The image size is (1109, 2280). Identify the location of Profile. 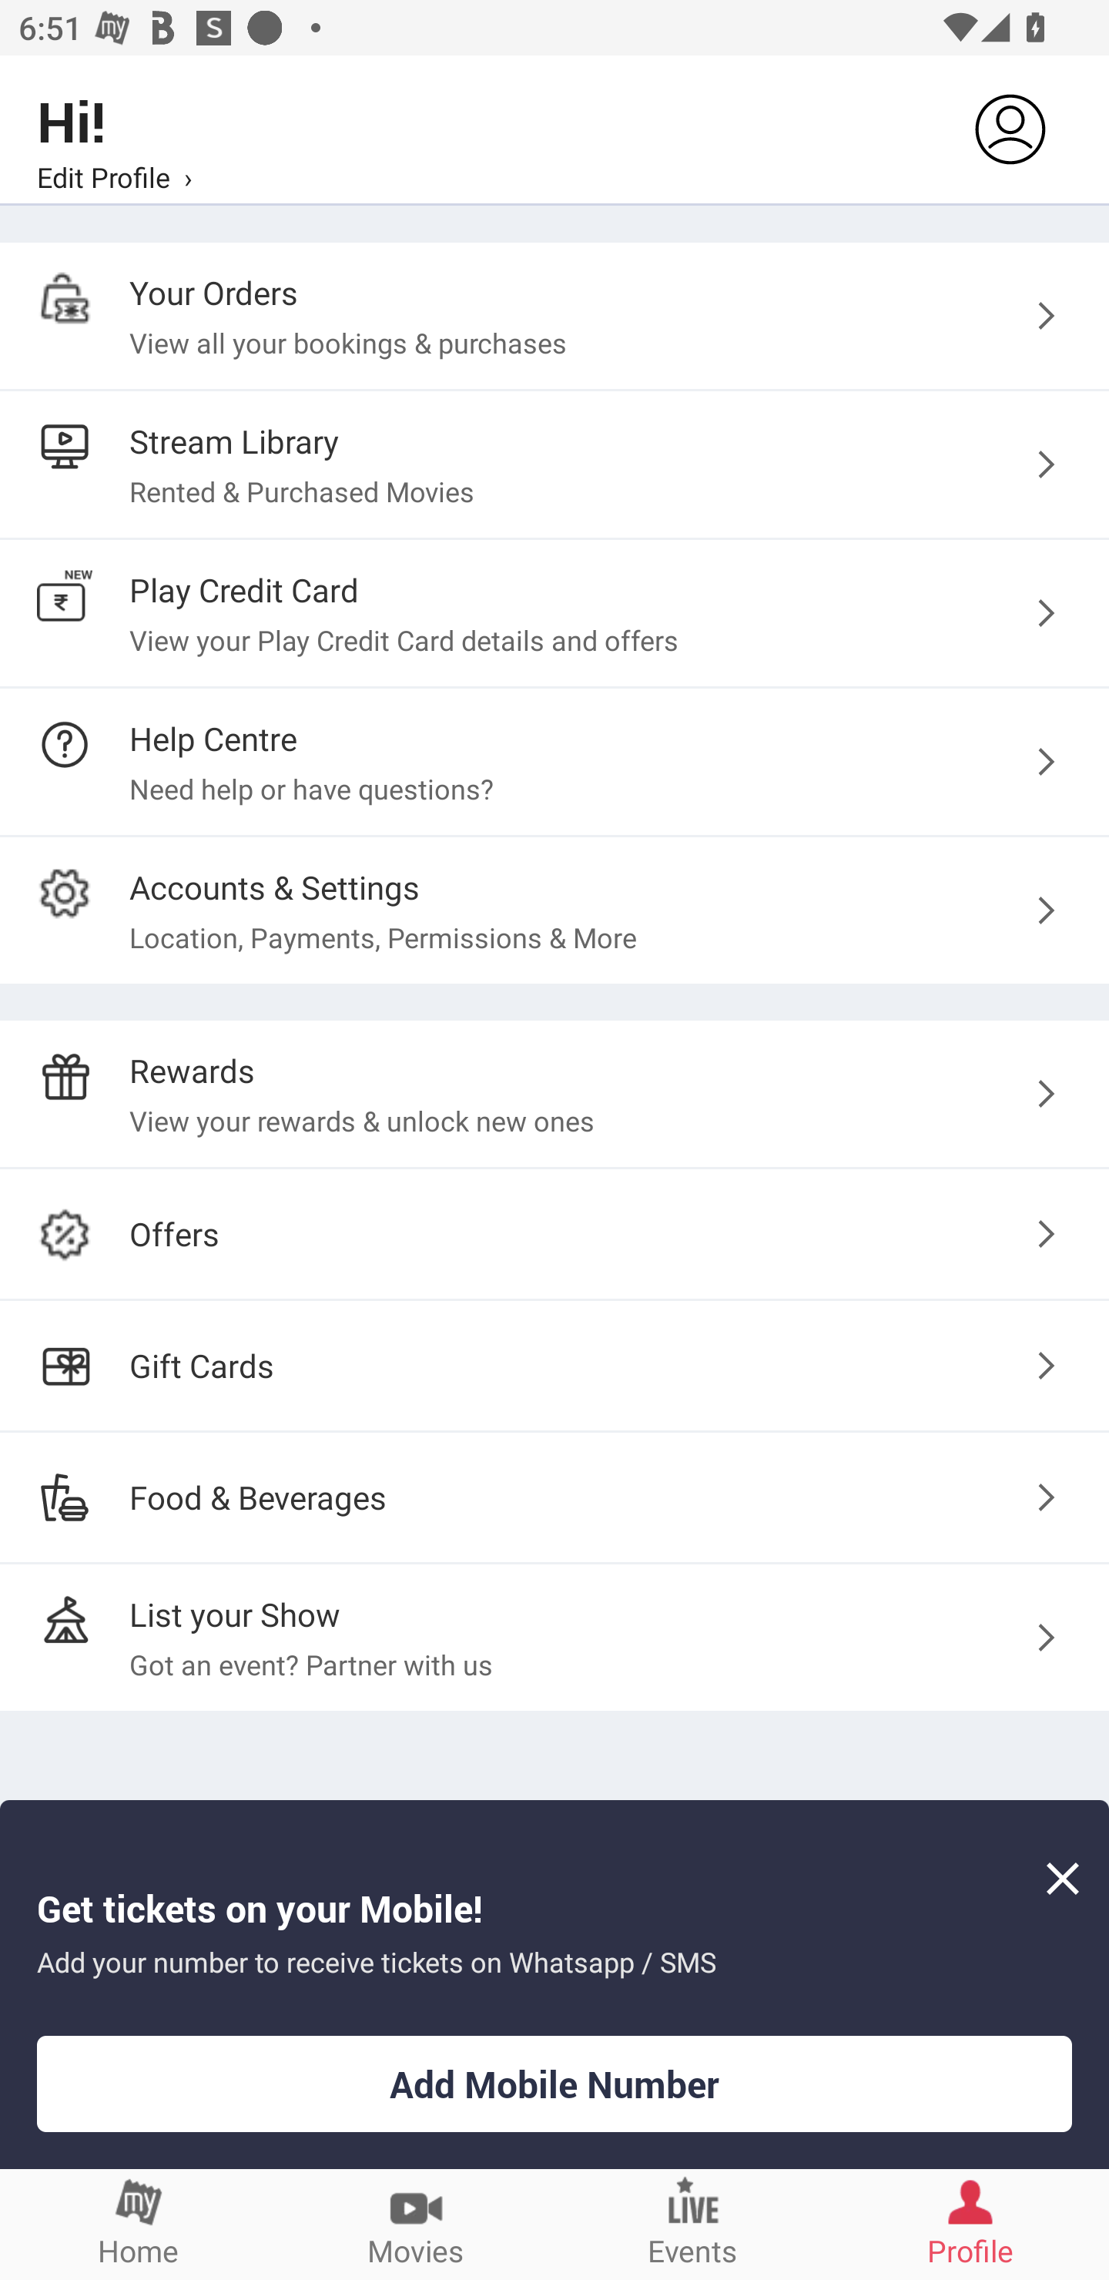
(970, 2224).